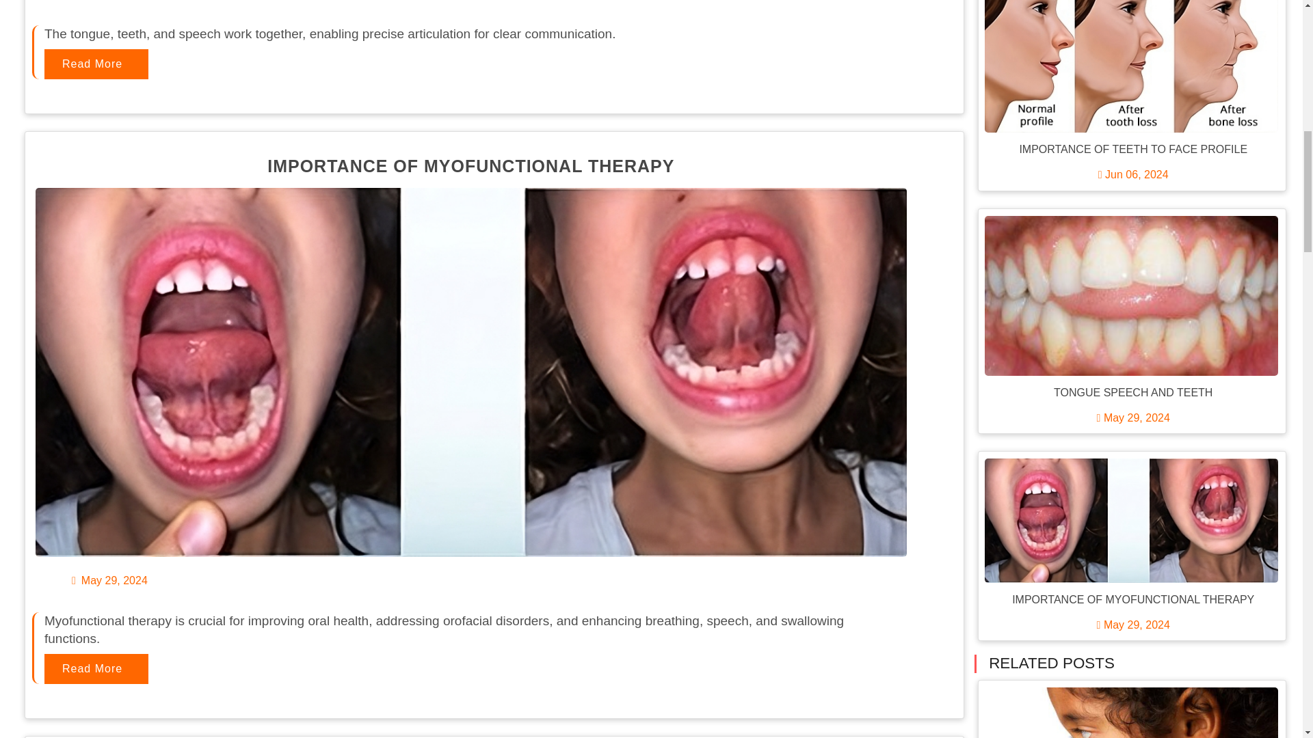  Describe the element at coordinates (109, 580) in the screenshot. I see `May 29, 2024` at that location.